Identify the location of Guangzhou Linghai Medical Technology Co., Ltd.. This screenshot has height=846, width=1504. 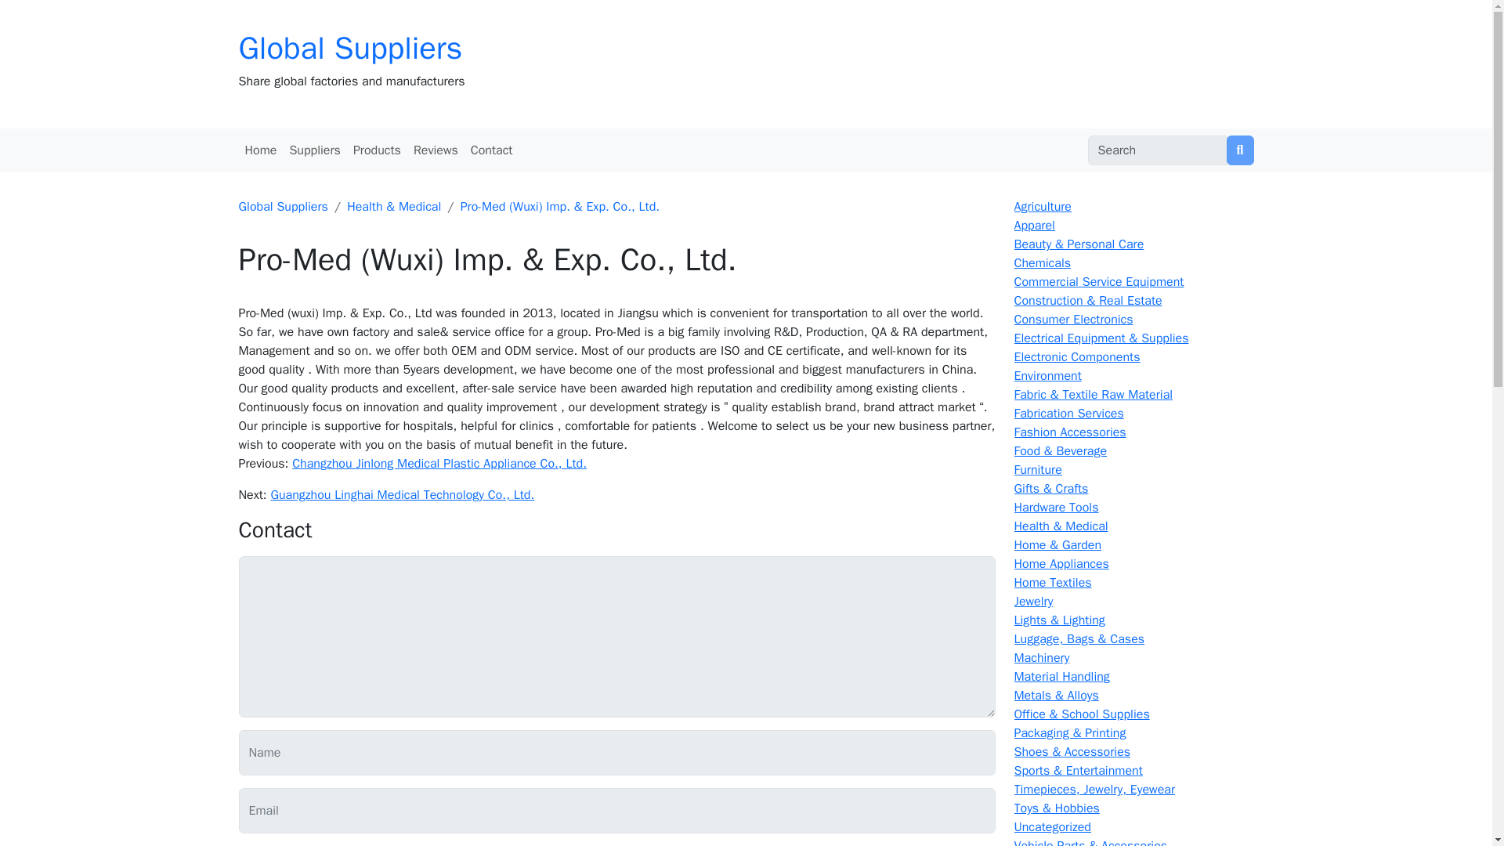
(402, 495).